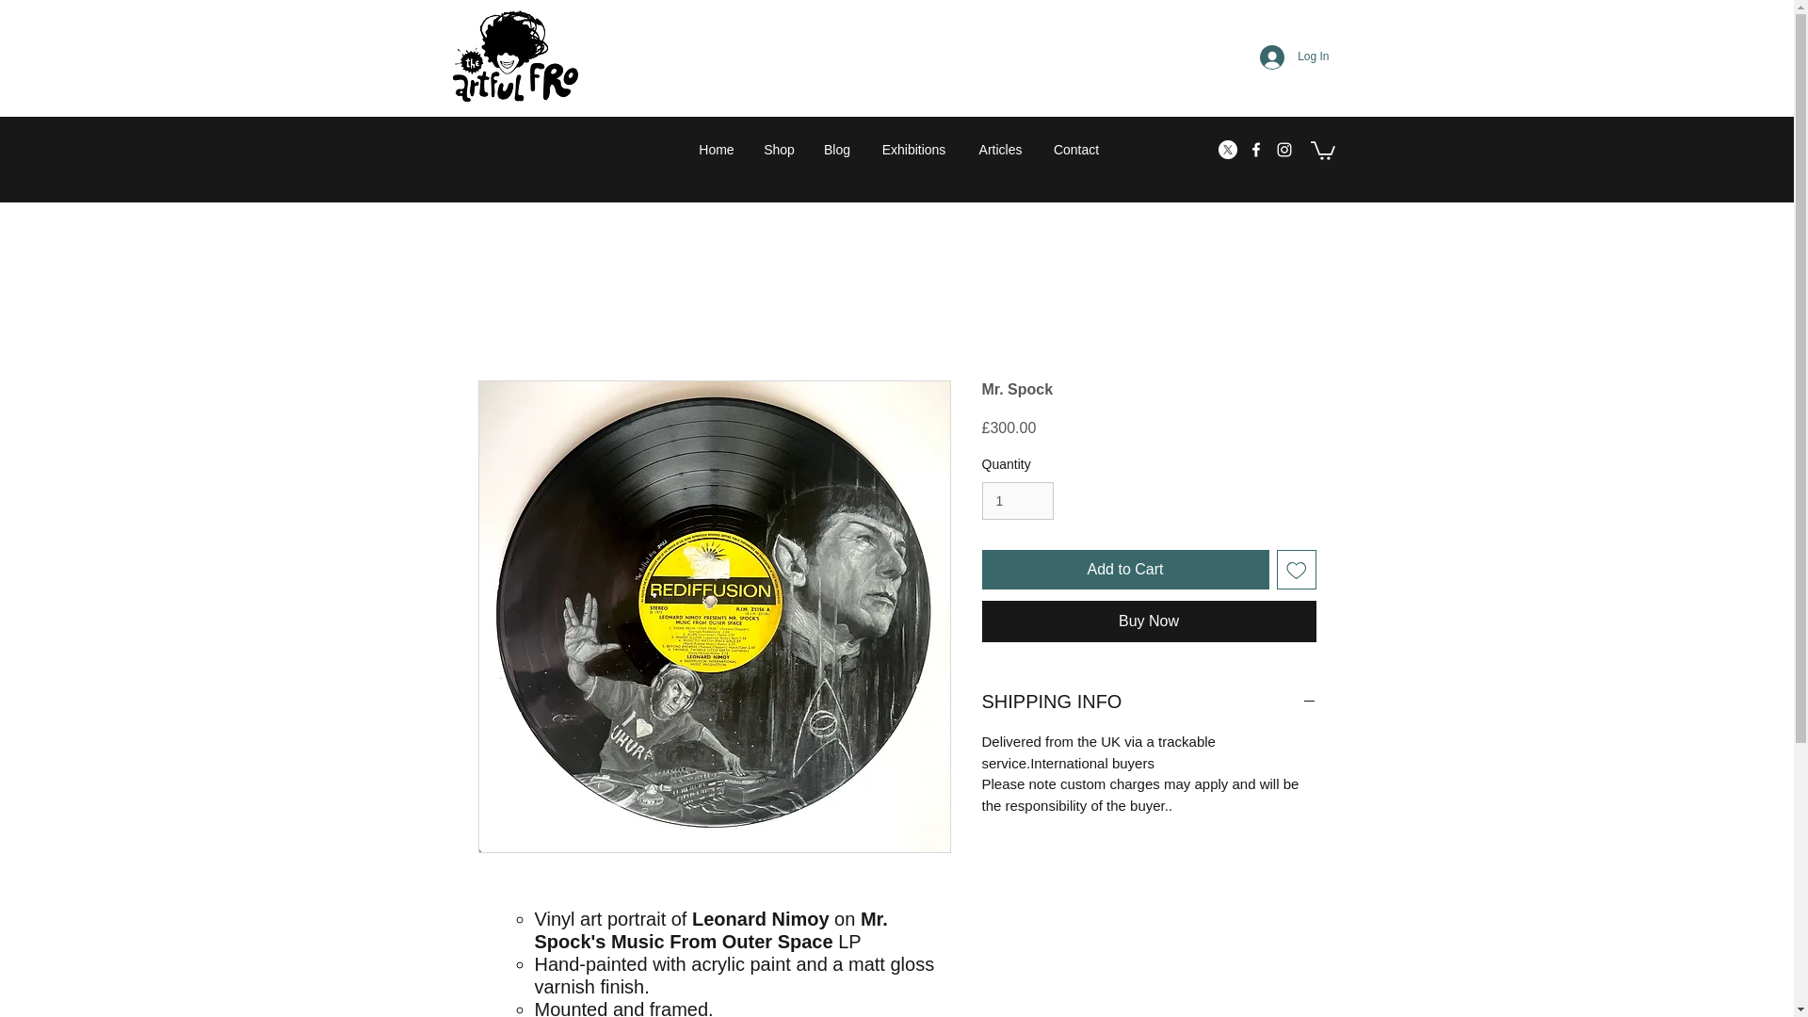 This screenshot has height=1017, width=1808. What do you see at coordinates (838, 149) in the screenshot?
I see `Blog` at bounding box center [838, 149].